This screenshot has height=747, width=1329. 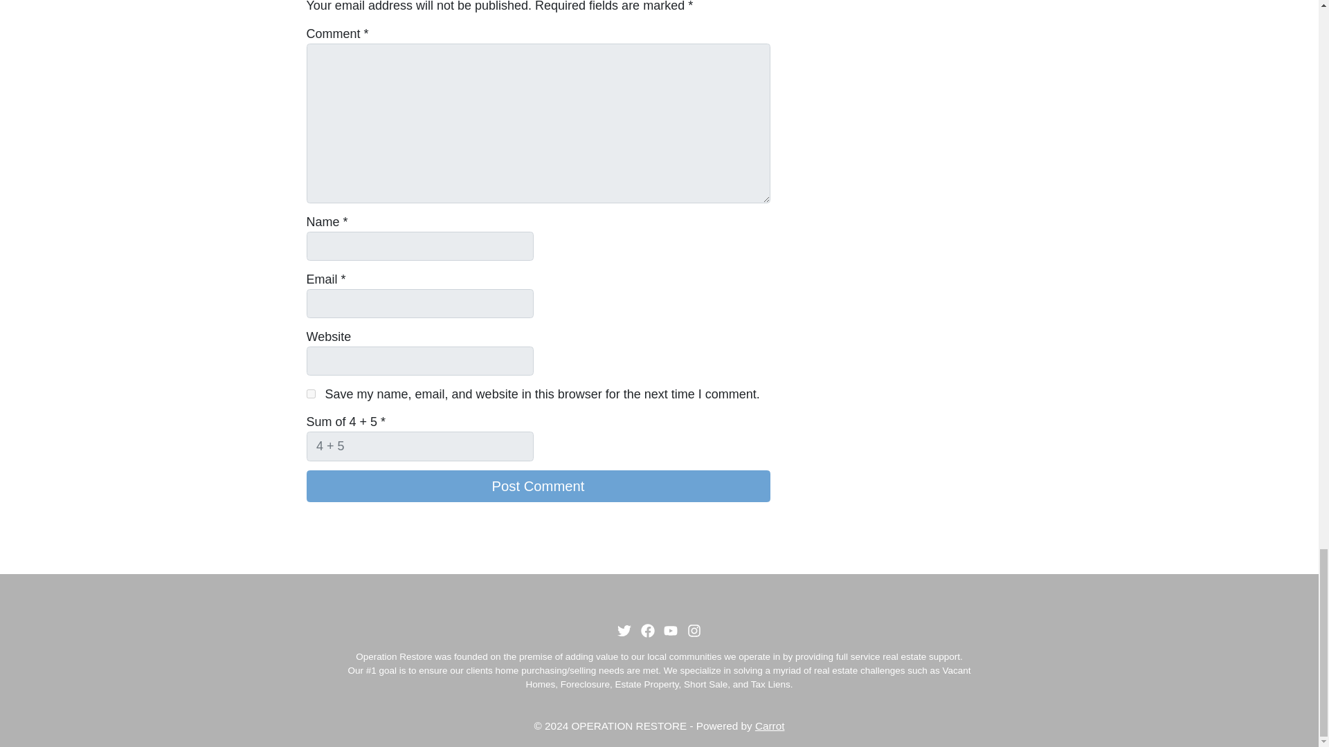 What do you see at coordinates (310, 393) in the screenshot?
I see `yes` at bounding box center [310, 393].